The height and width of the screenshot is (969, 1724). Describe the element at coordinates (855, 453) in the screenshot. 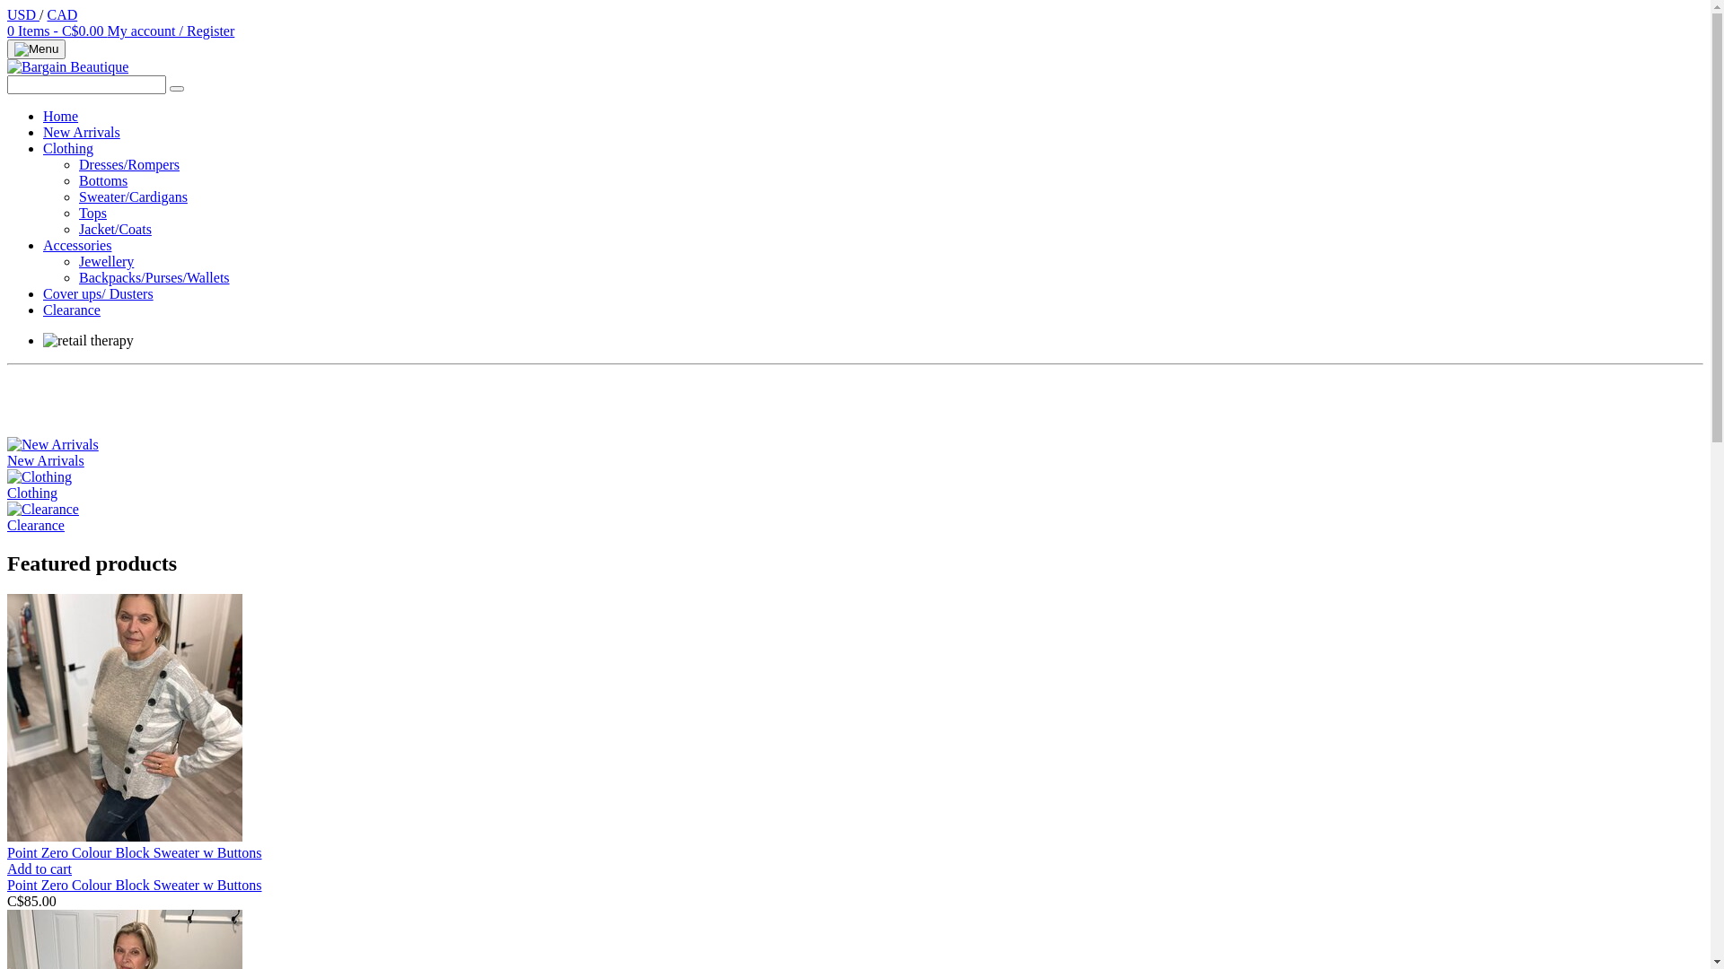

I see `New Arrivals` at that location.